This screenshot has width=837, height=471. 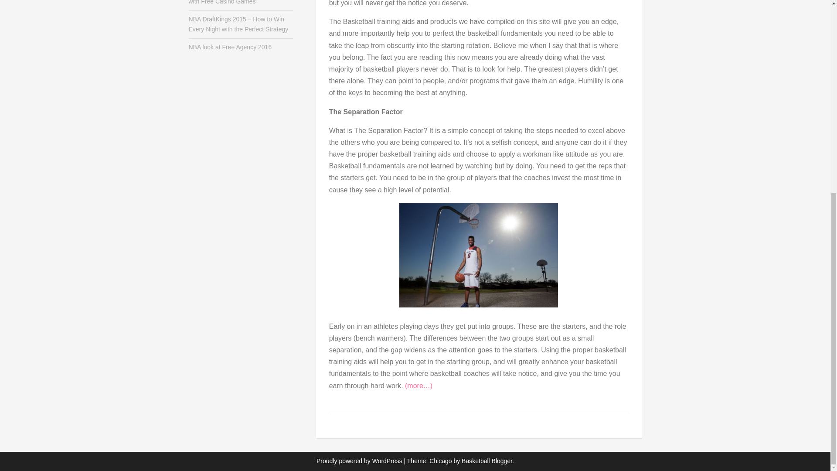 I want to click on Wind Down From Basketball Thrills with Free Casino Games, so click(x=236, y=2).